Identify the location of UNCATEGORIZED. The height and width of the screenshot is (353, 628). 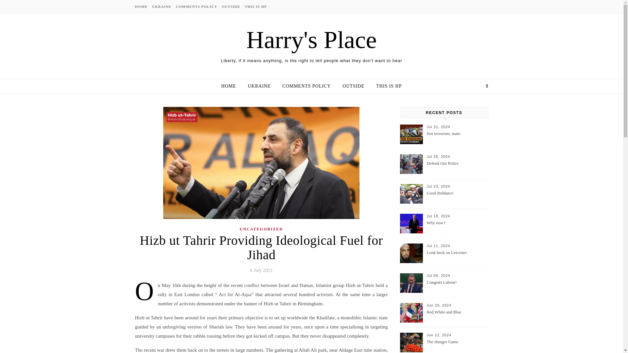
(261, 229).